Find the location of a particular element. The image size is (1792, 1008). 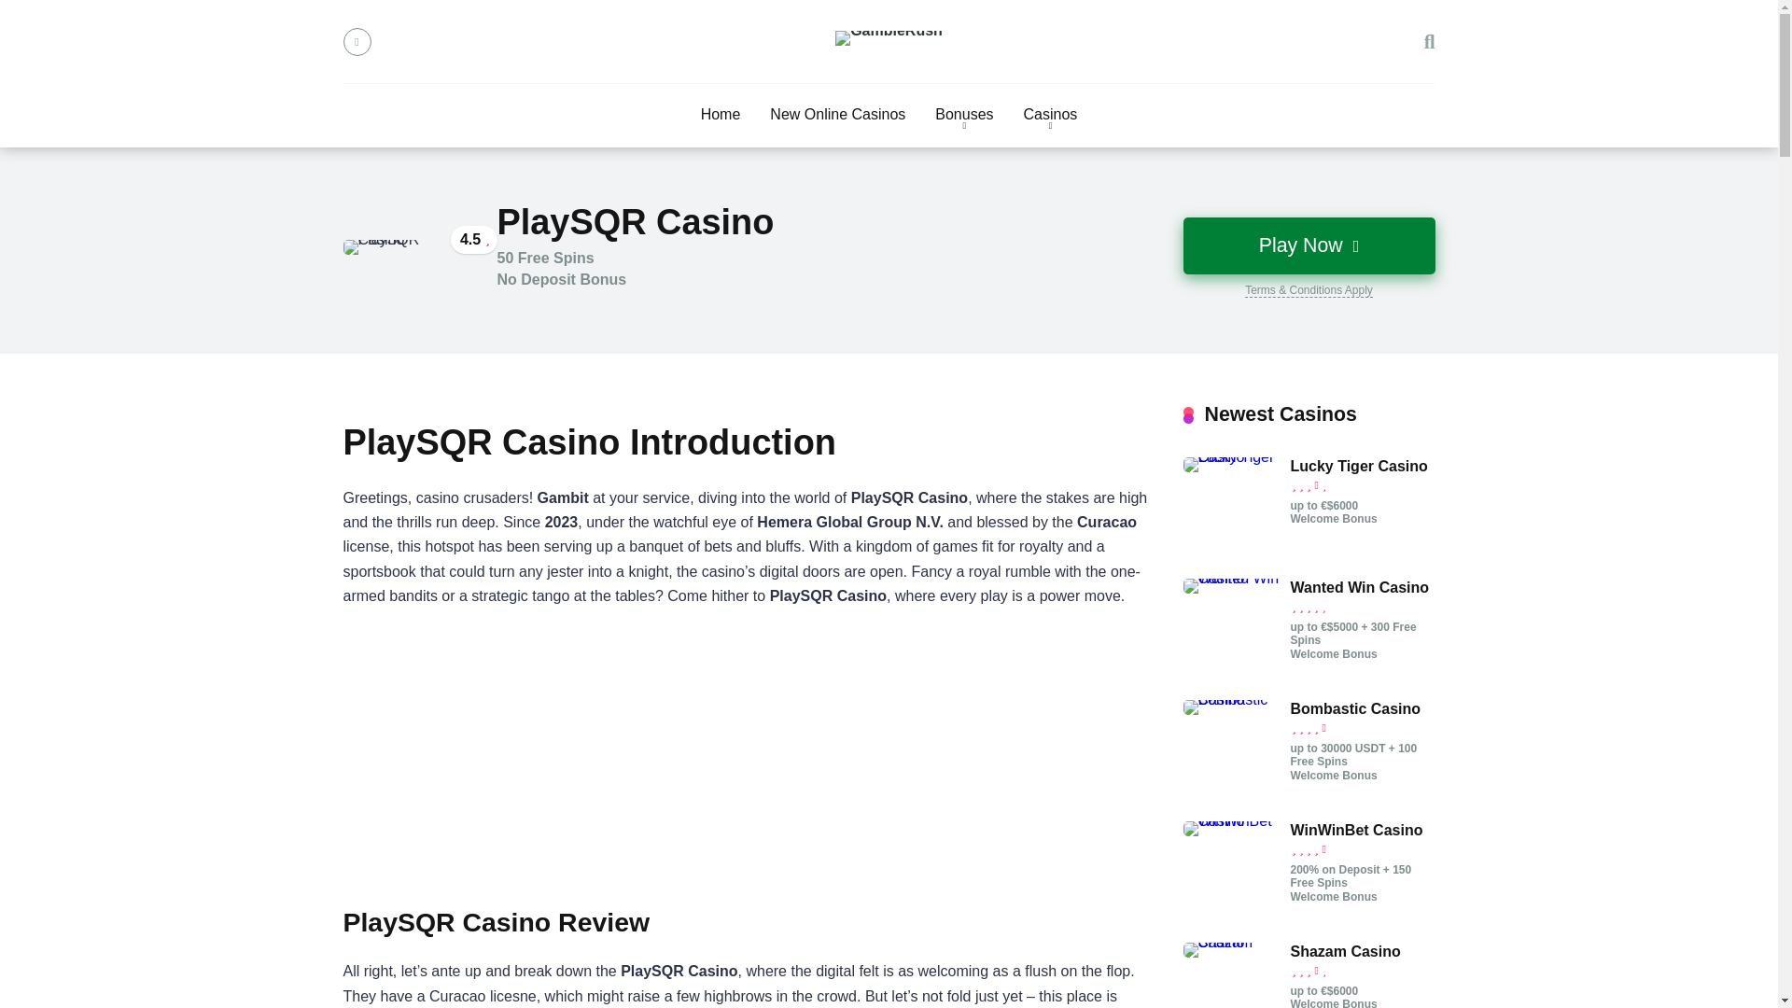

Home is located at coordinates (721, 115).